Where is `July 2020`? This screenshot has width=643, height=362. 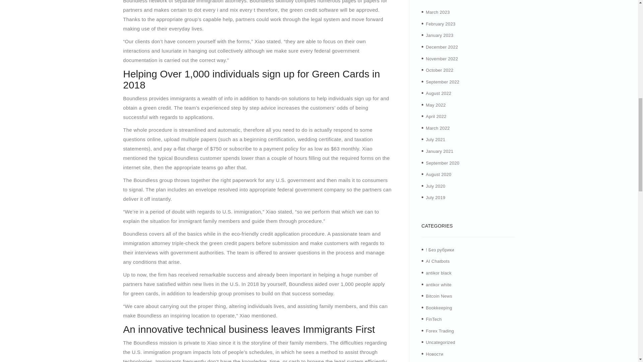 July 2020 is located at coordinates (435, 186).